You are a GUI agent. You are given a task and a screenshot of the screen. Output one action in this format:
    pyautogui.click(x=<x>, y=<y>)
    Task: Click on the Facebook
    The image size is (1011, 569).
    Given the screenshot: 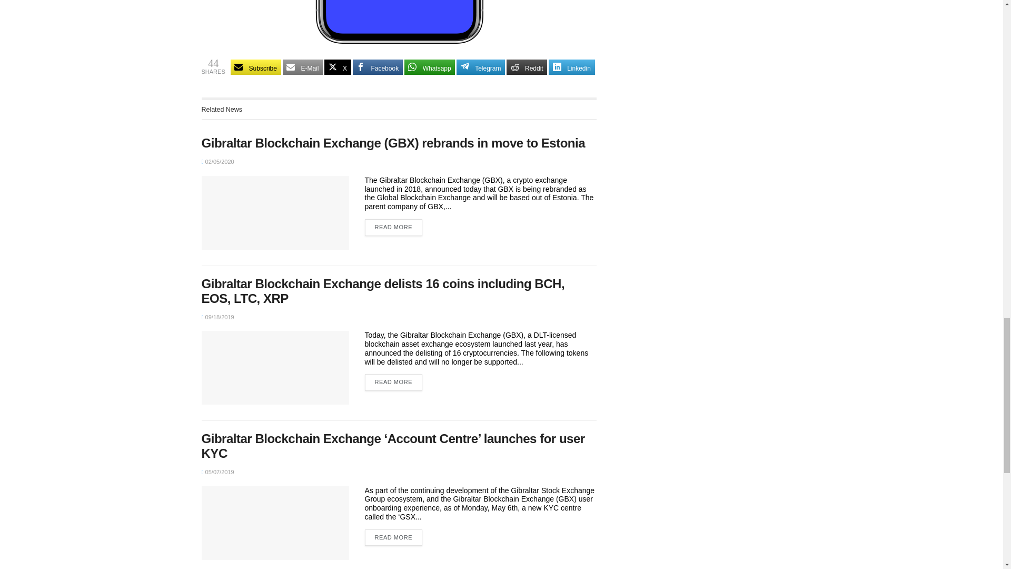 What is the action you would take?
    pyautogui.click(x=378, y=67)
    